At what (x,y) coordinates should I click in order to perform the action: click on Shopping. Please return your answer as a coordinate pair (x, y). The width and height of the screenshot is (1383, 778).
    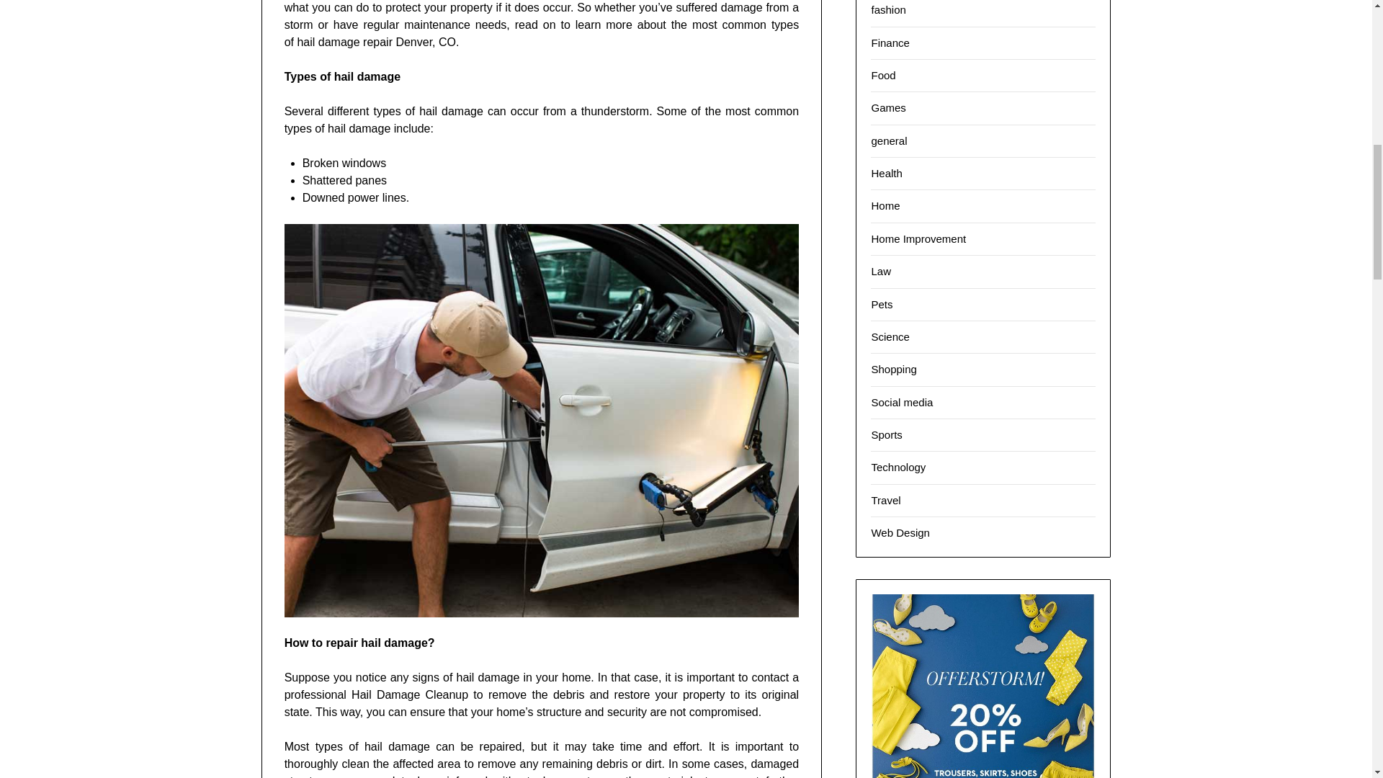
    Looking at the image, I should click on (893, 369).